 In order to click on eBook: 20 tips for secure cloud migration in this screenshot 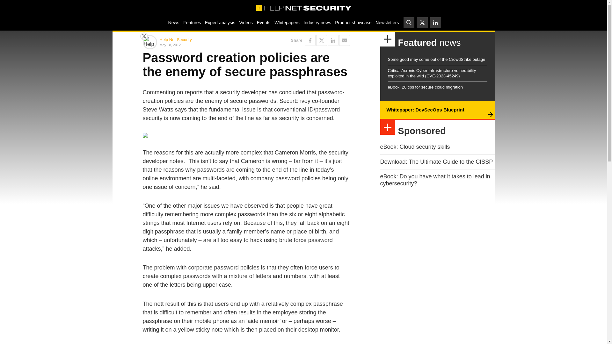, I will do `click(425, 87)`.